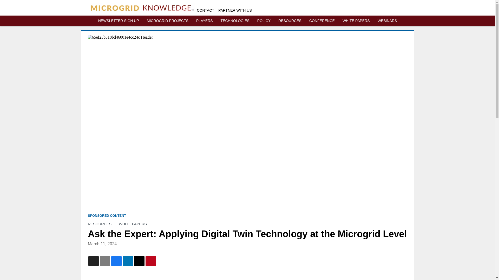 This screenshot has height=280, width=499. I want to click on CONTACT, so click(206, 10).